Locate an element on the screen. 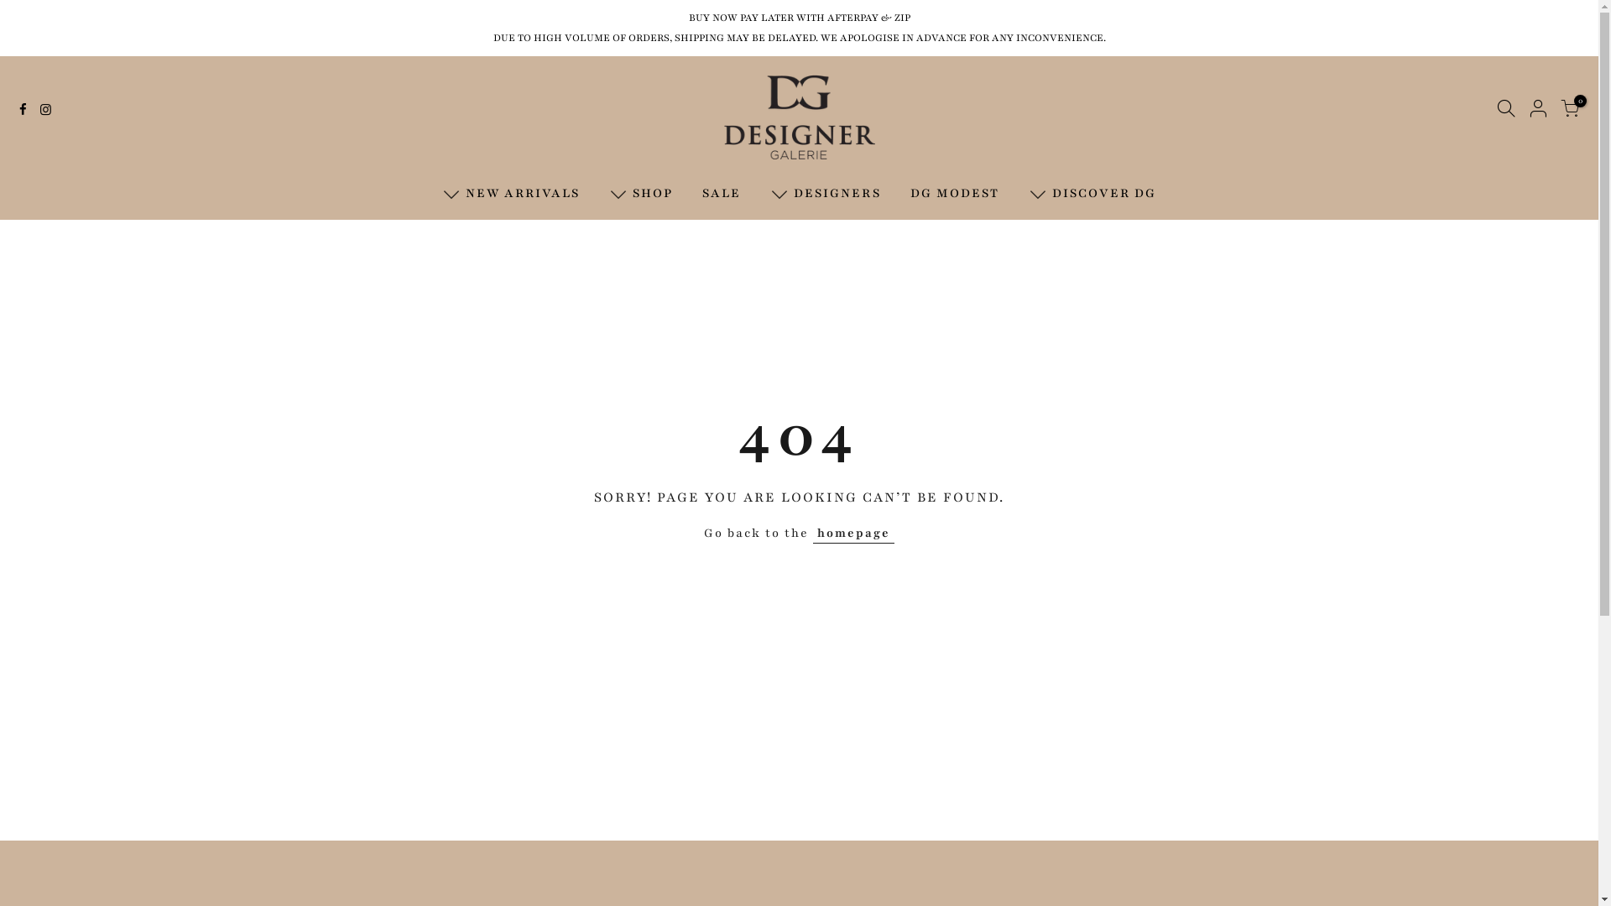 Image resolution: width=1611 pixels, height=906 pixels. DG MODEST is located at coordinates (955, 193).